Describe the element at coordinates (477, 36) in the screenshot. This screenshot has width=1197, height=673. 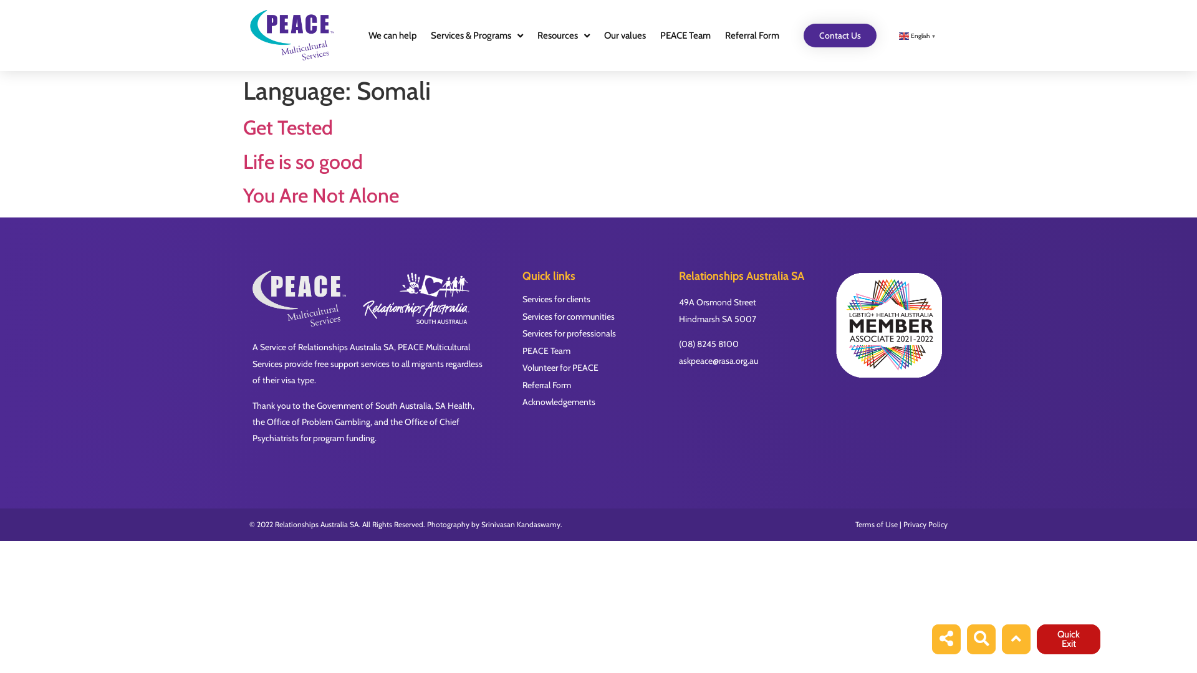
I see `Services & Programs` at that location.